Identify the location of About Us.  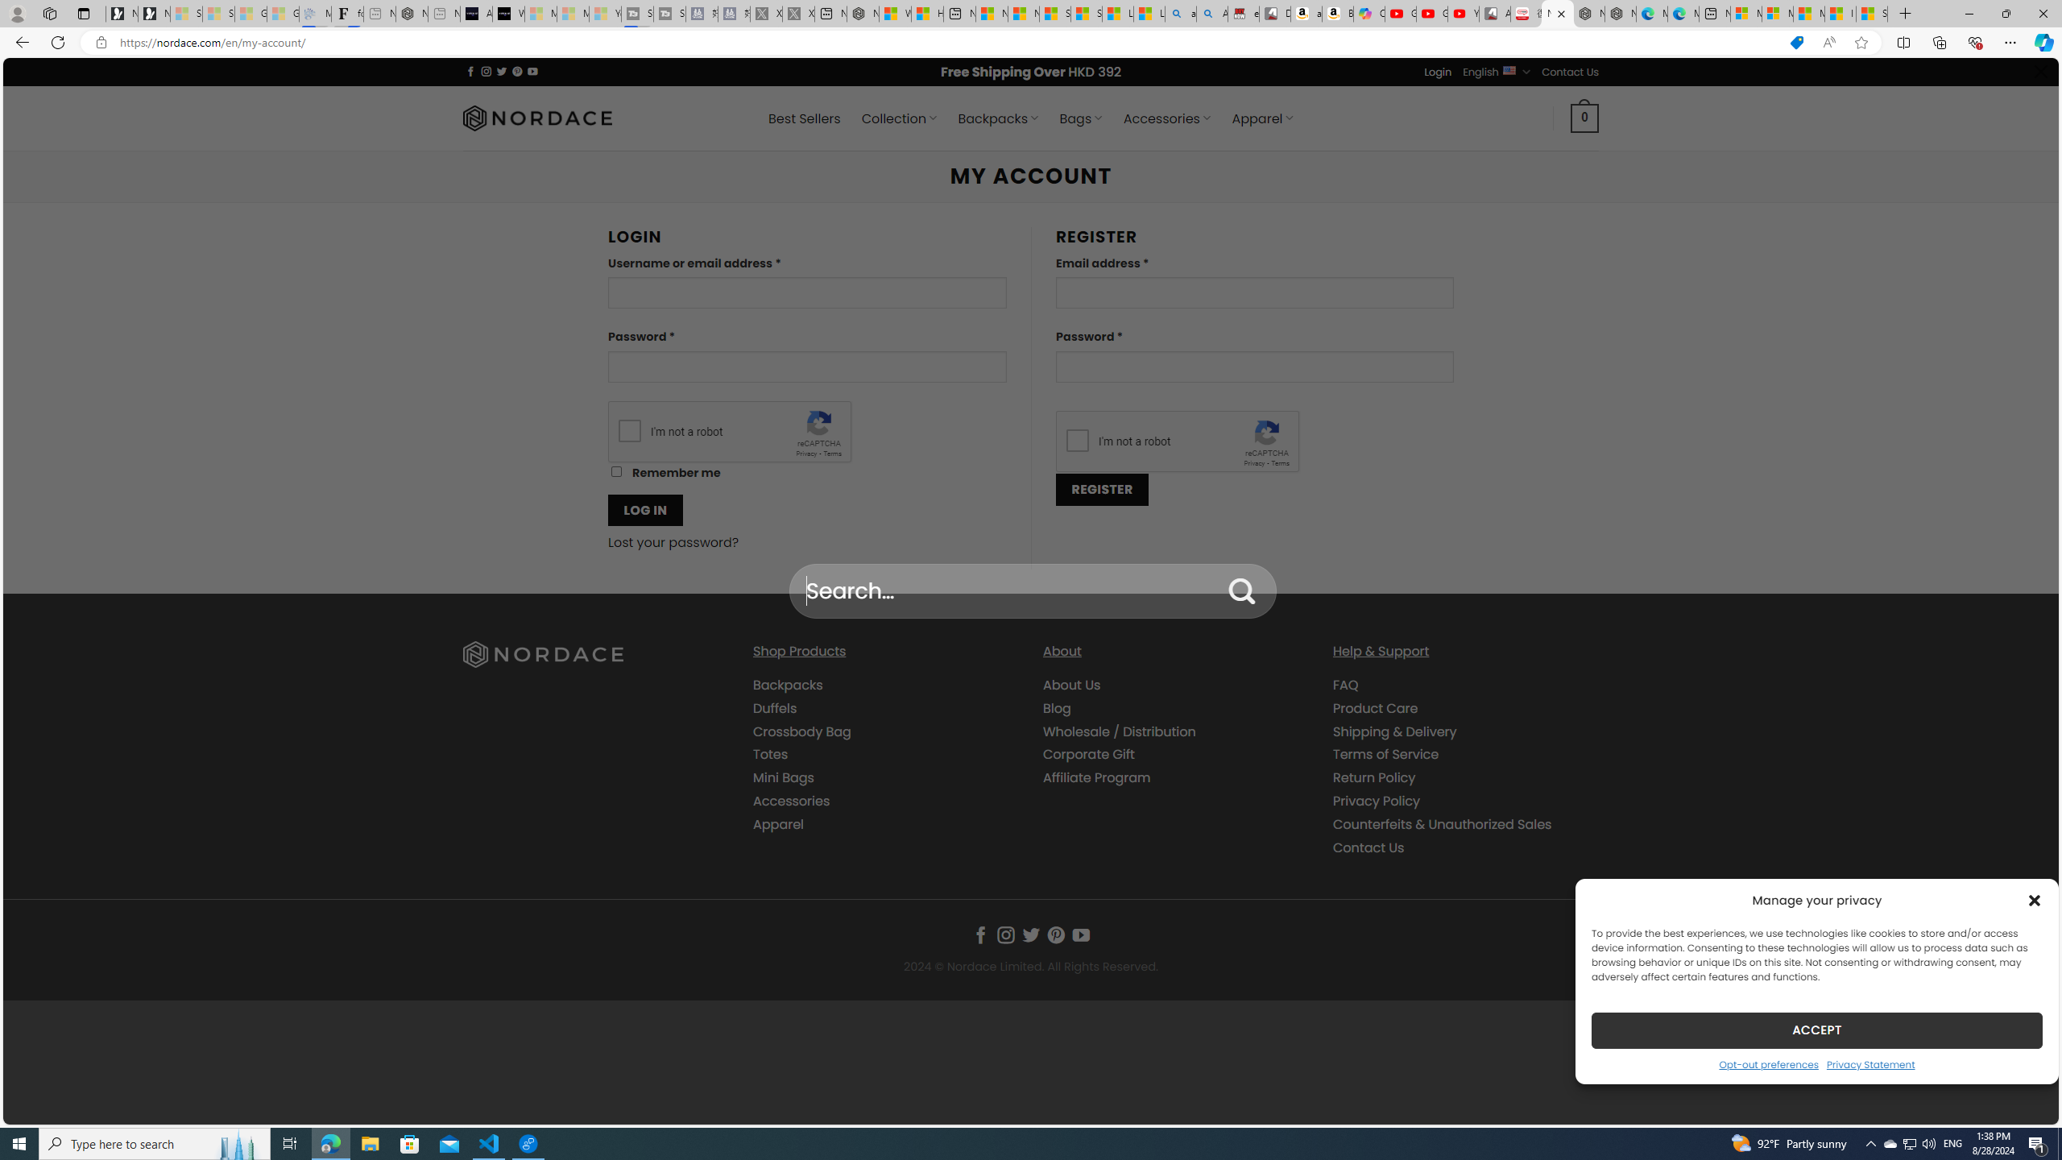
(1072, 685).